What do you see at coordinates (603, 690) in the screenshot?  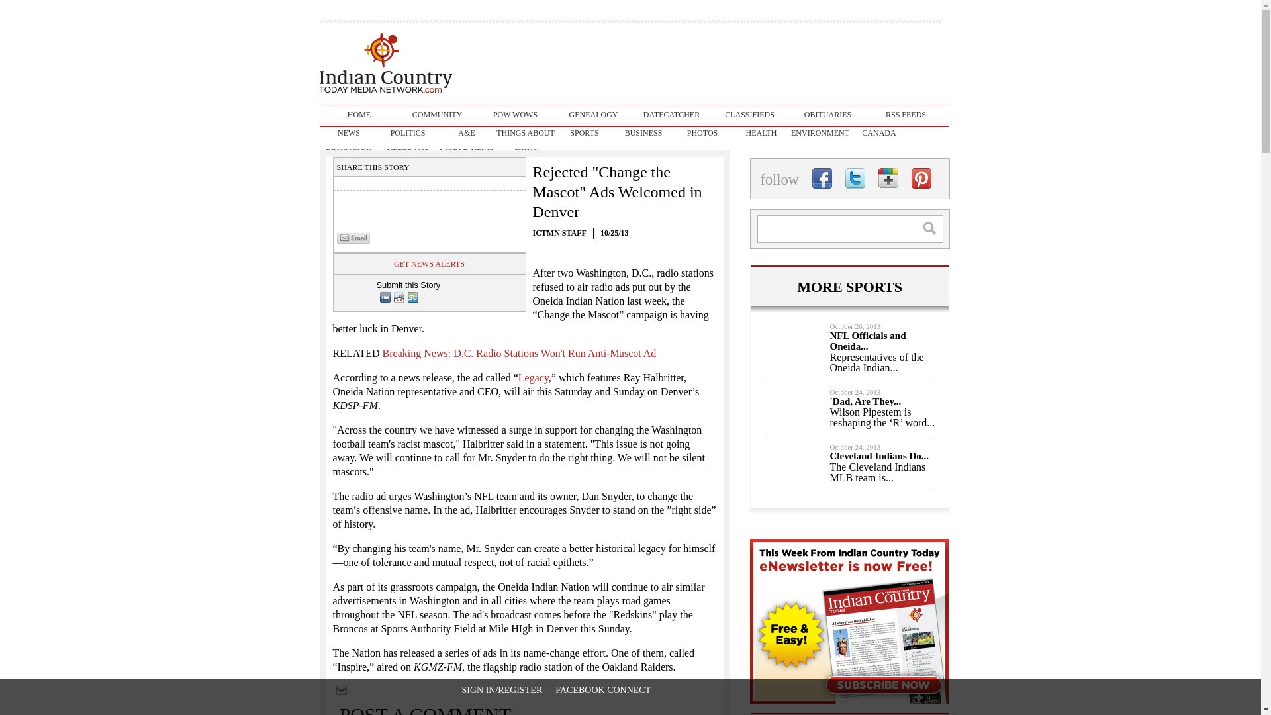 I see `Login Using Facebok` at bounding box center [603, 690].